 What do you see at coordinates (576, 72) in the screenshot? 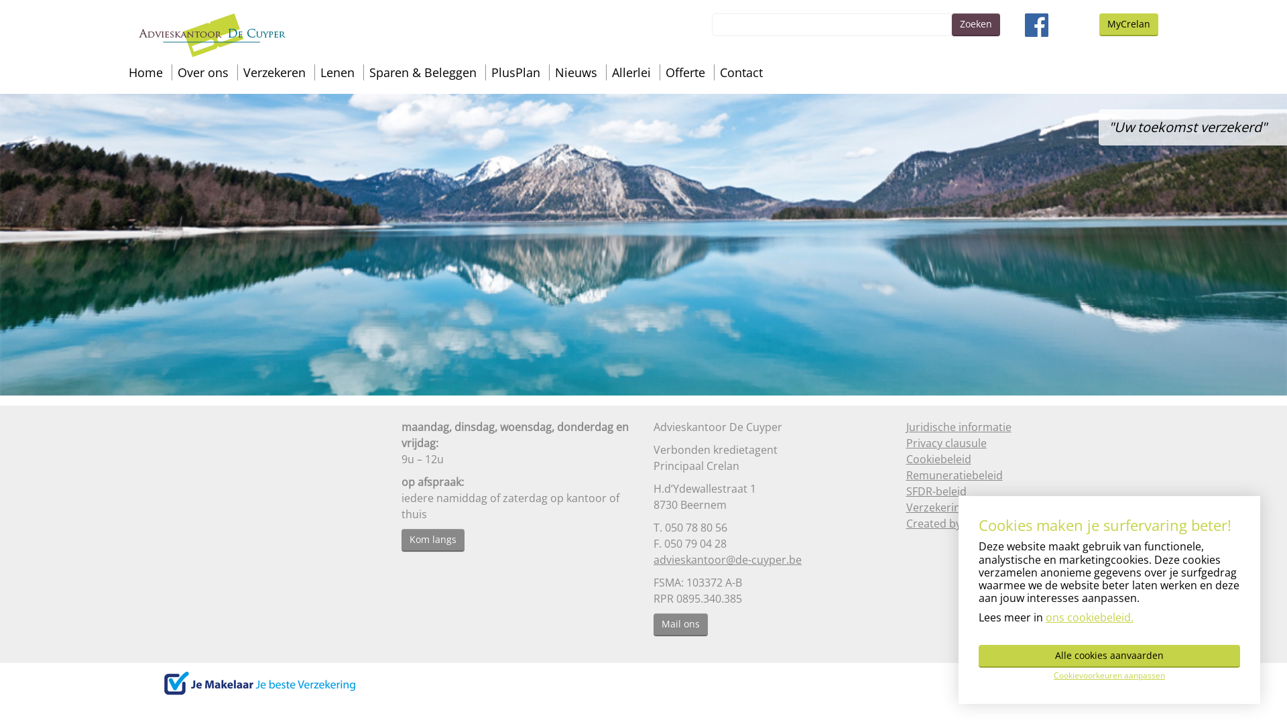
I see `Nieuws` at bounding box center [576, 72].